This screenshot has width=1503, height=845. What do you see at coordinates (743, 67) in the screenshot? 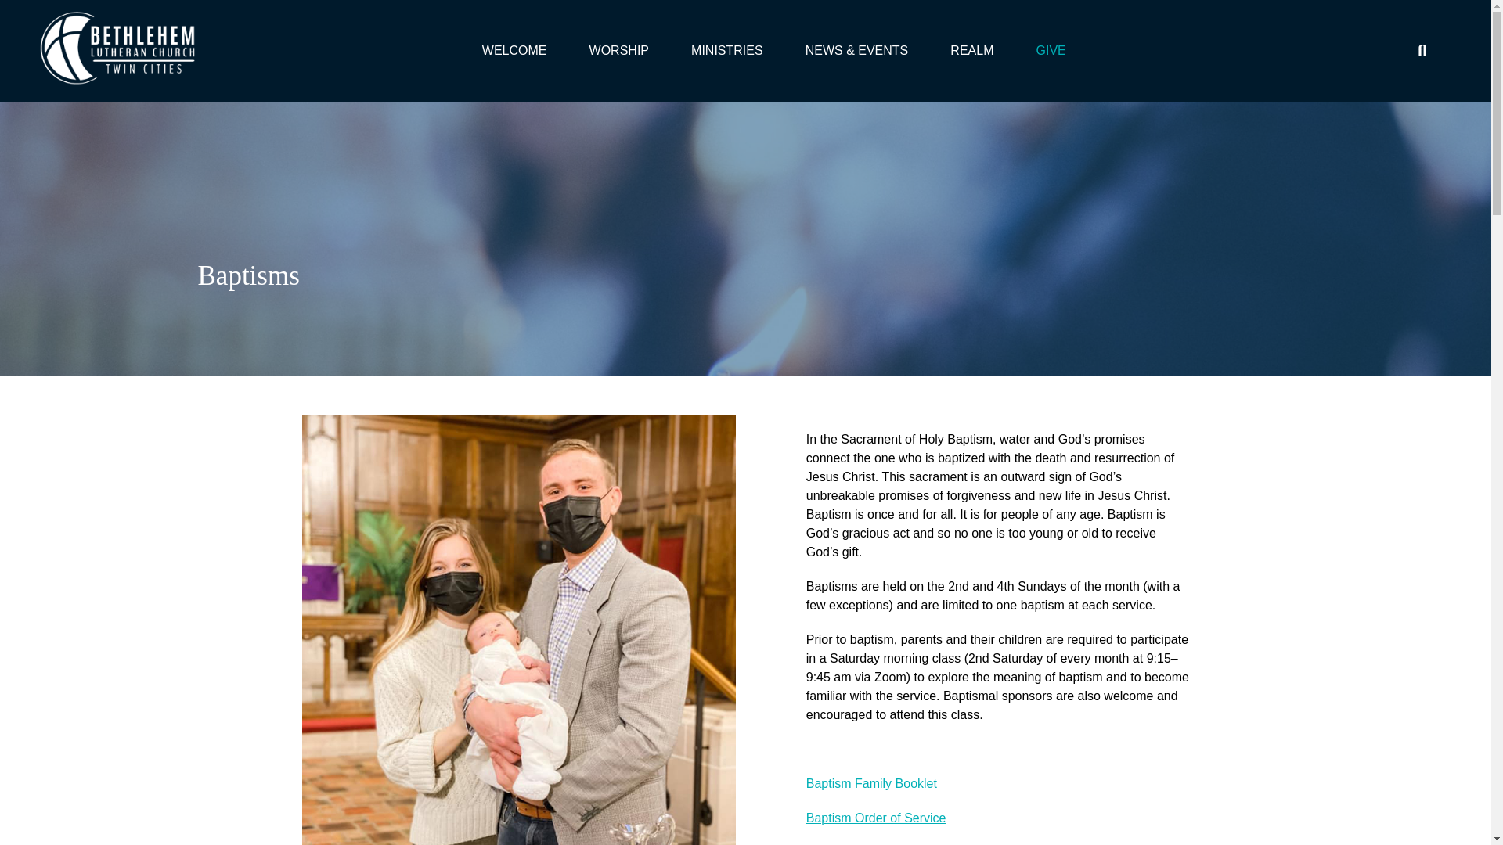
I see `SPIRIT GARAGE` at bounding box center [743, 67].